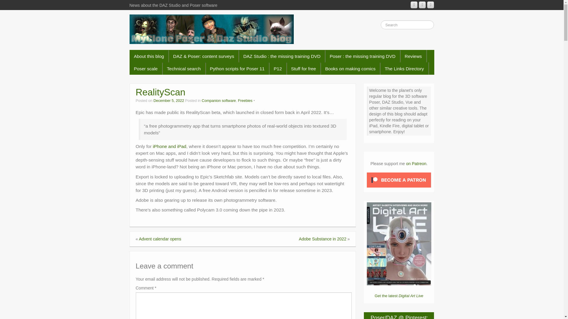 This screenshot has width=568, height=319. I want to click on Adobe Substance in 2022, so click(322, 239).